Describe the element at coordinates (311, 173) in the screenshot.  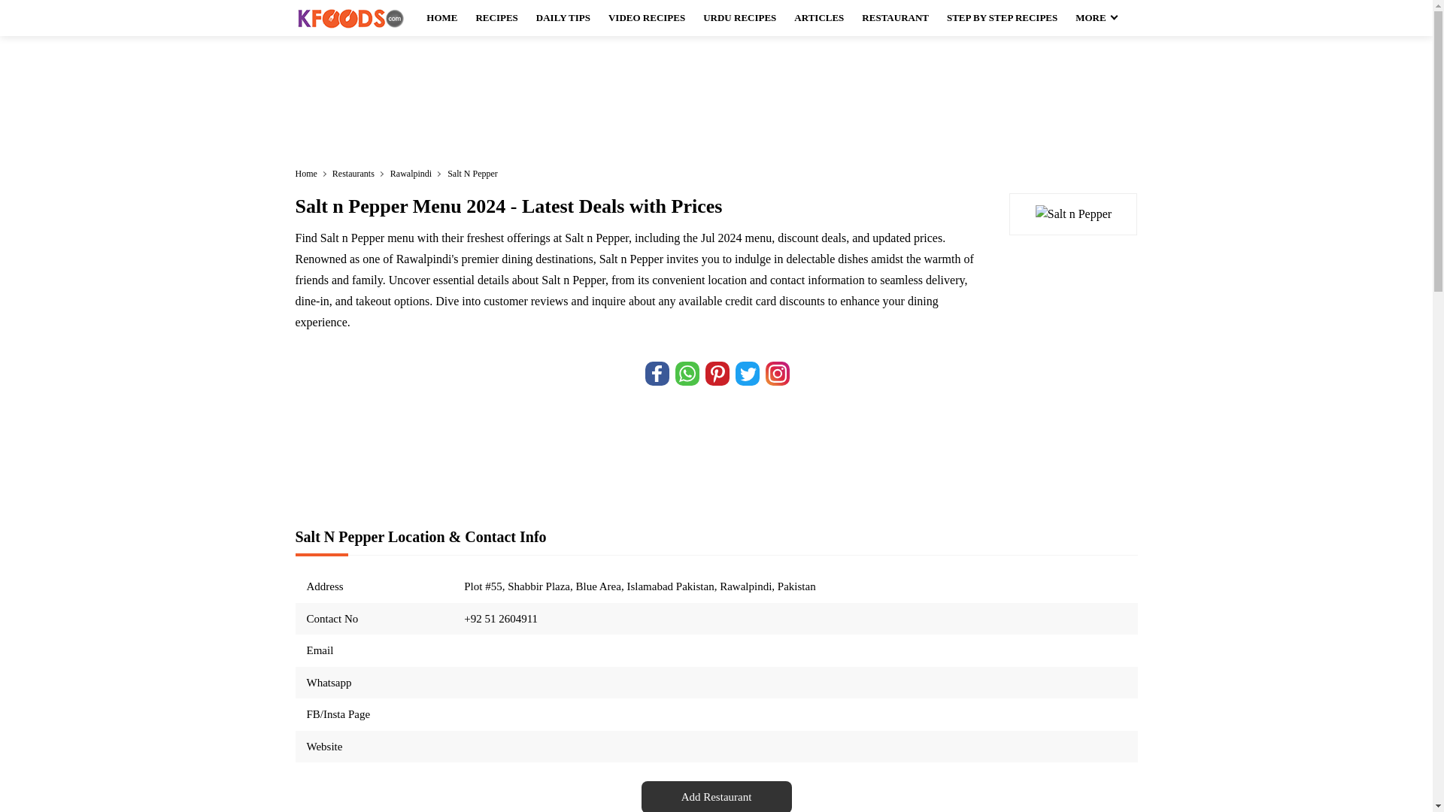
I see `Home` at that location.